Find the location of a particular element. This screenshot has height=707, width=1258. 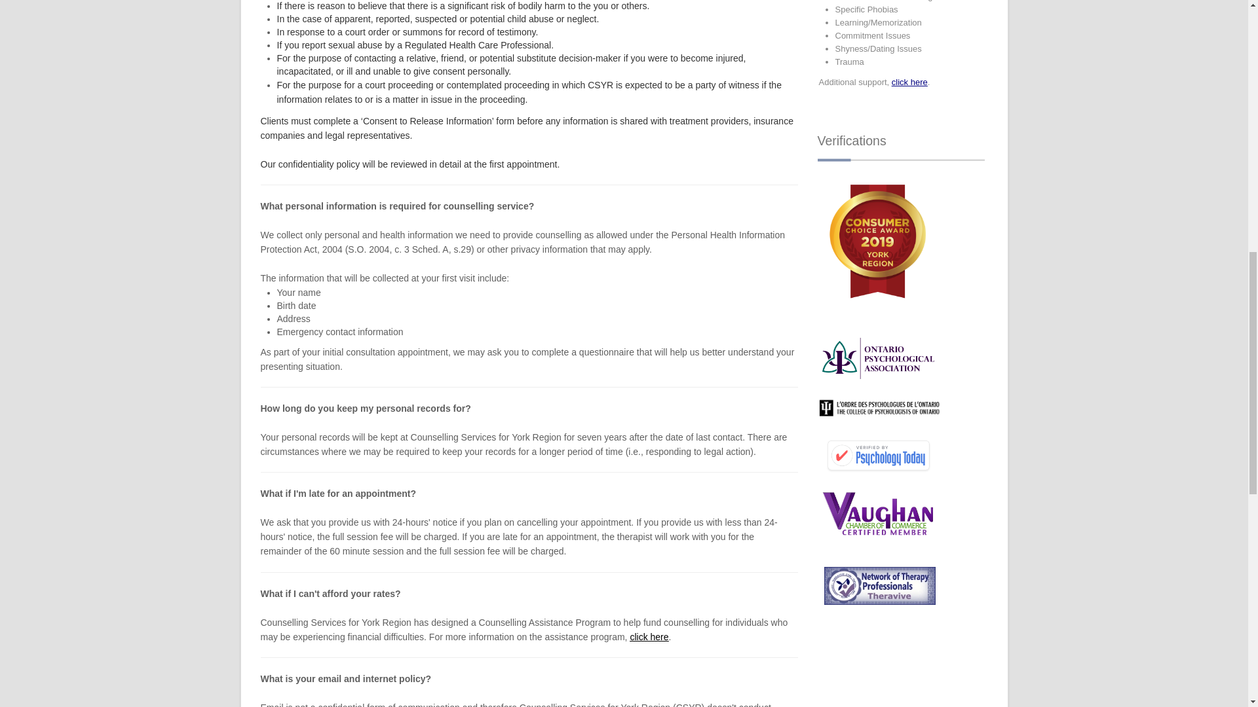

click here is located at coordinates (649, 636).